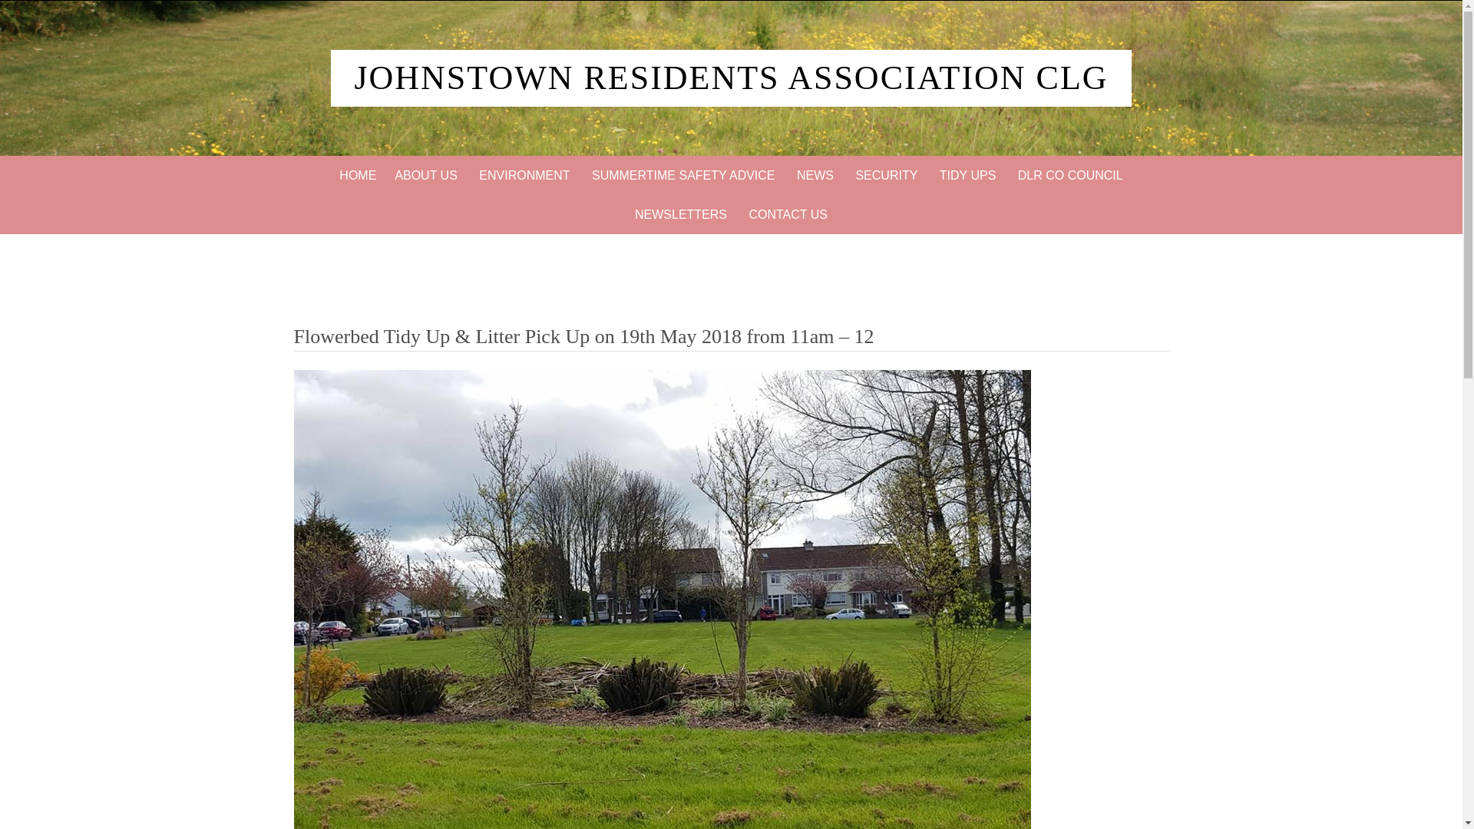 Image resolution: width=1474 pixels, height=829 pixels. What do you see at coordinates (886, 175) in the screenshot?
I see `SECURITY` at bounding box center [886, 175].